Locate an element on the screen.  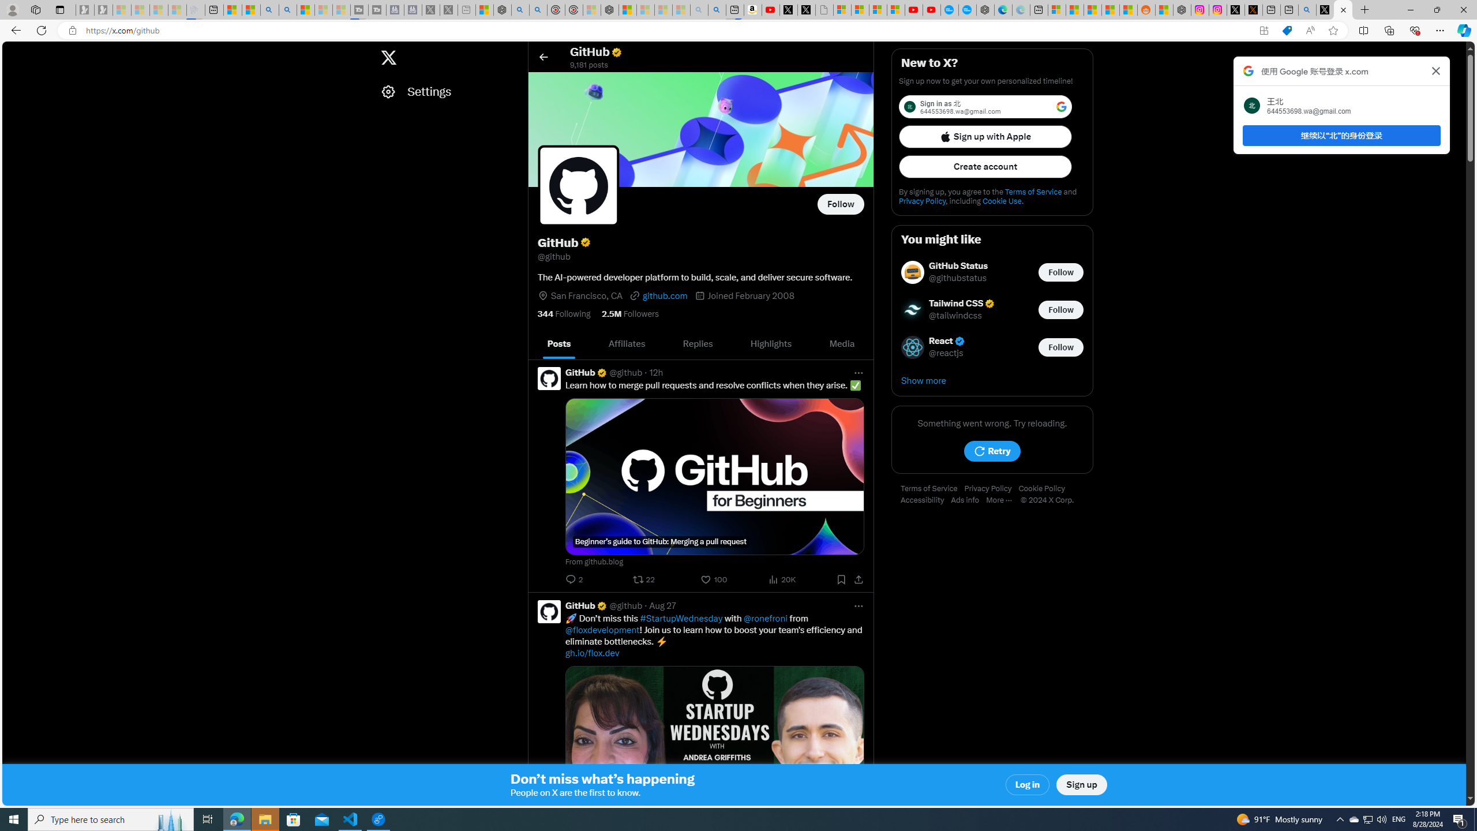
GitHub Verified account is located at coordinates (586, 605).